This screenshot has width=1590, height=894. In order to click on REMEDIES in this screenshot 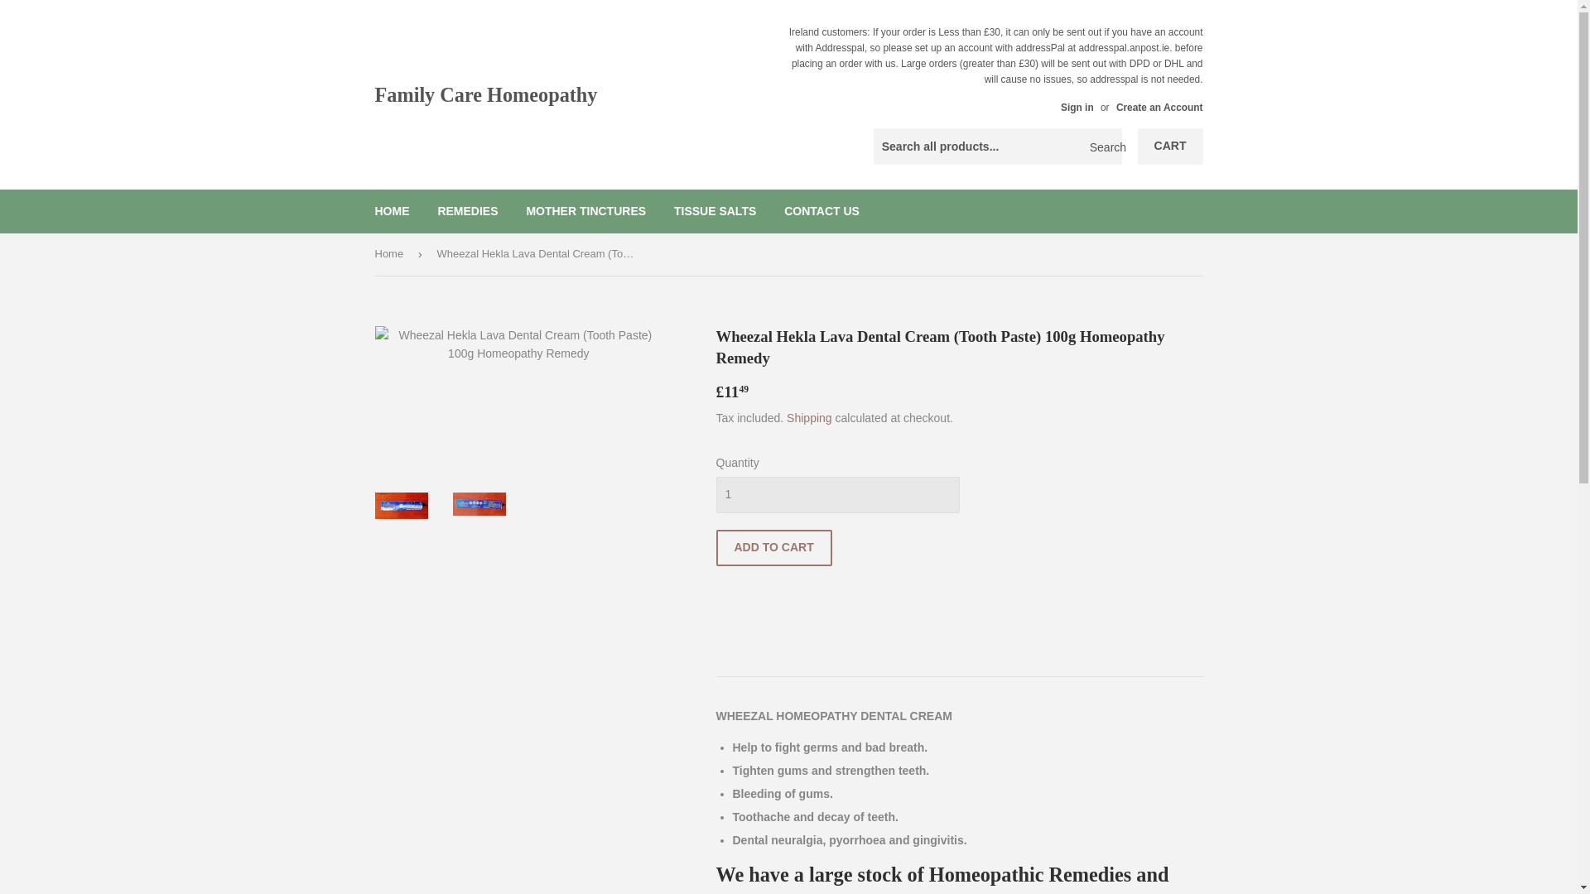, I will do `click(467, 210)`.